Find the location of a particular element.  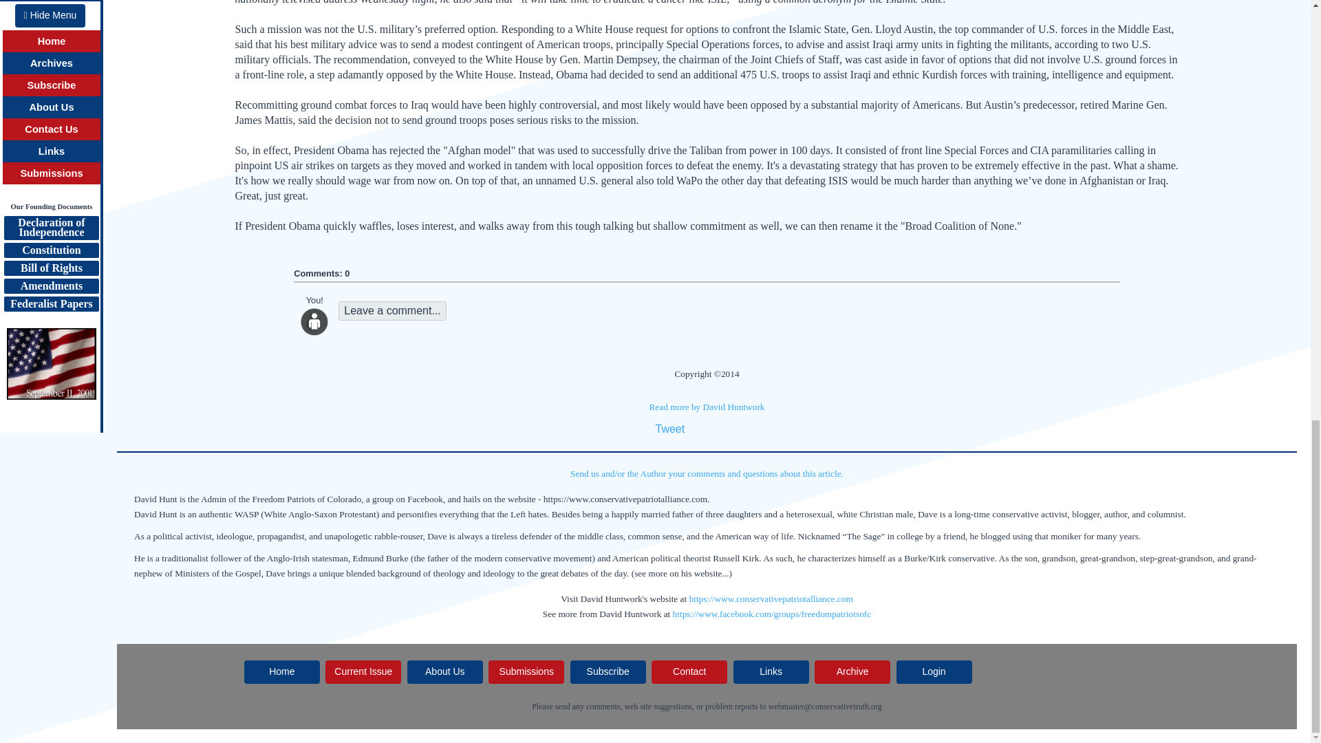

Subscribe is located at coordinates (608, 671).